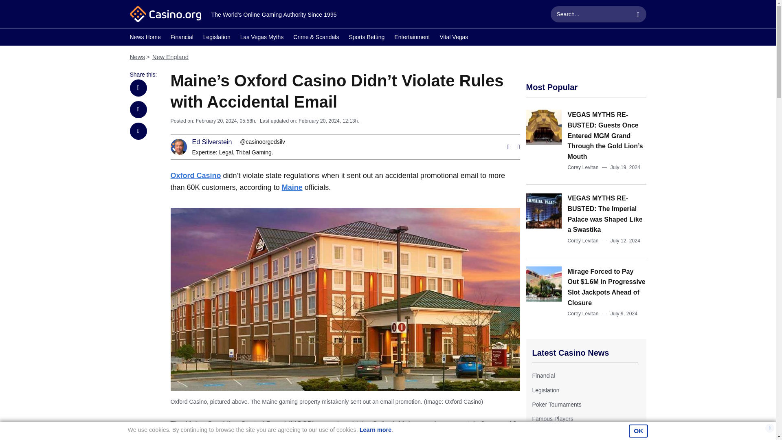  I want to click on Legislation, so click(217, 38).